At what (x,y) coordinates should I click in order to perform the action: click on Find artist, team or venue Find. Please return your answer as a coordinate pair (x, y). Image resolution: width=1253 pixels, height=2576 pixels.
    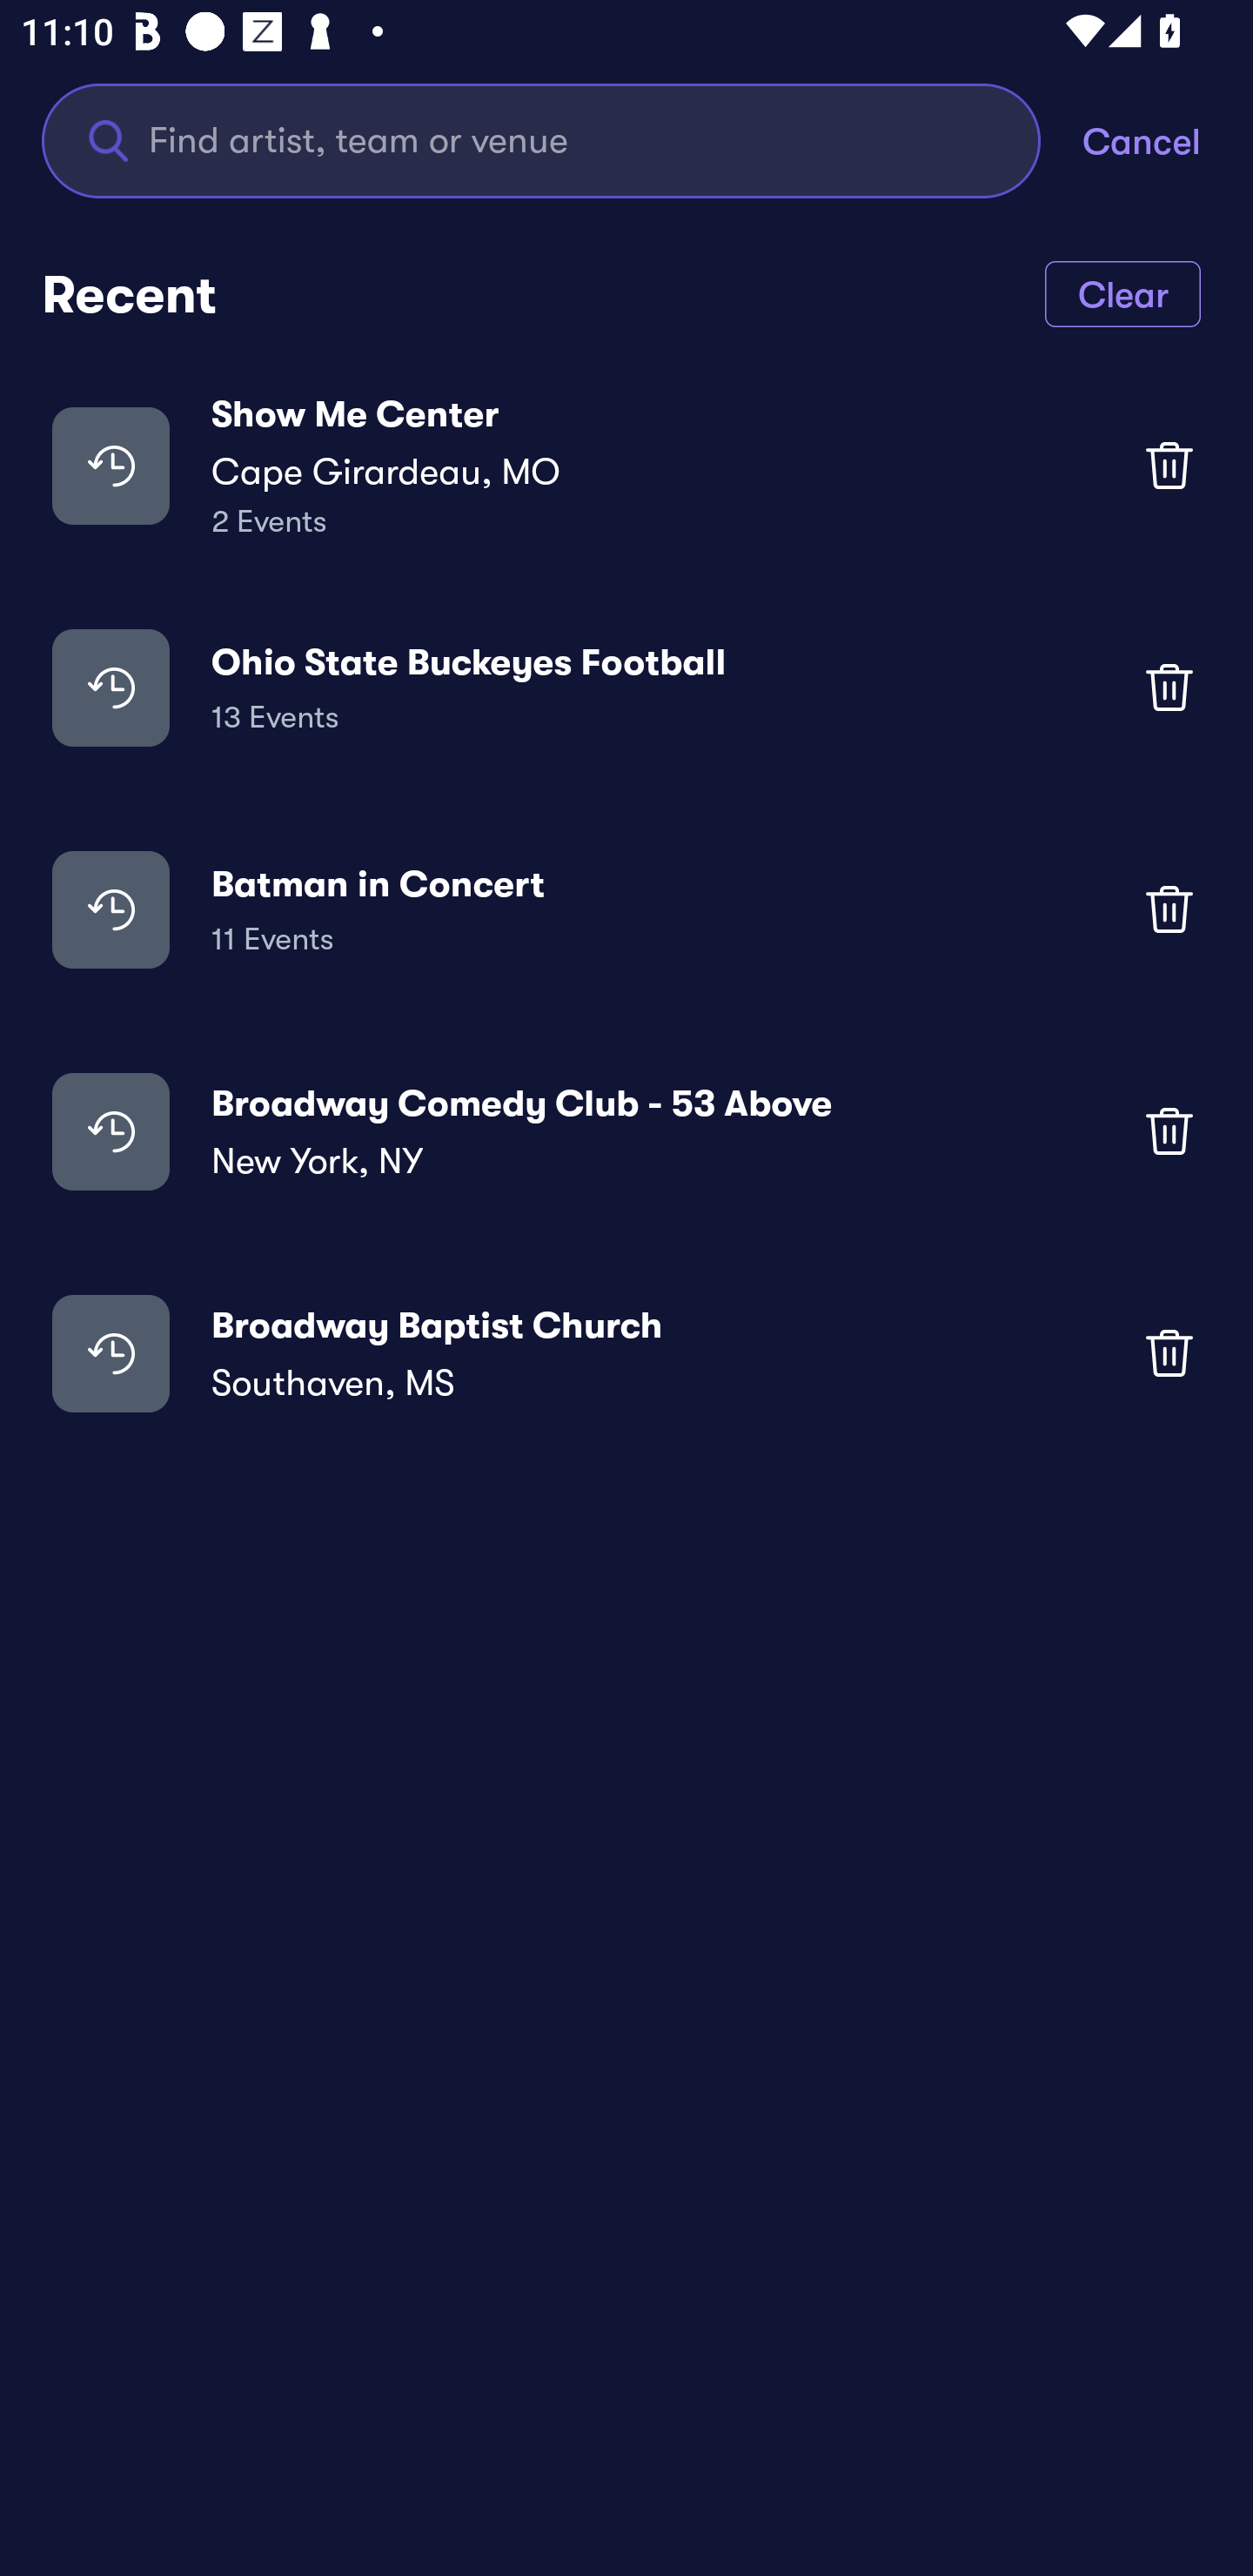
    Looking at the image, I should click on (562, 139).